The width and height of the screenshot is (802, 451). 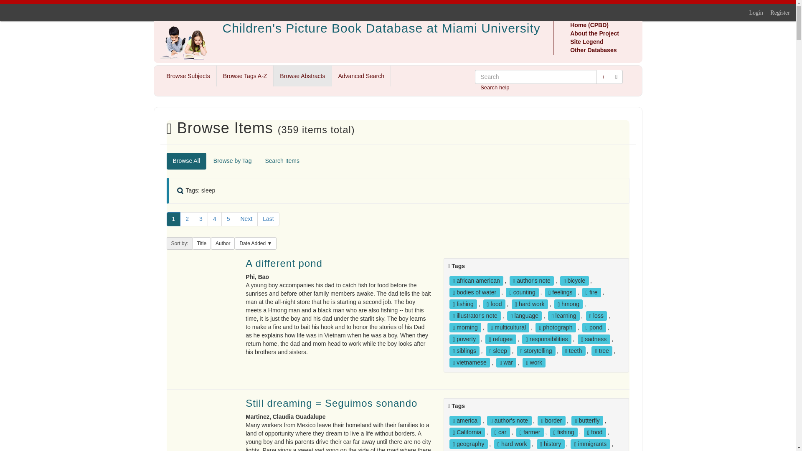 What do you see at coordinates (268, 219) in the screenshot?
I see `Last` at bounding box center [268, 219].